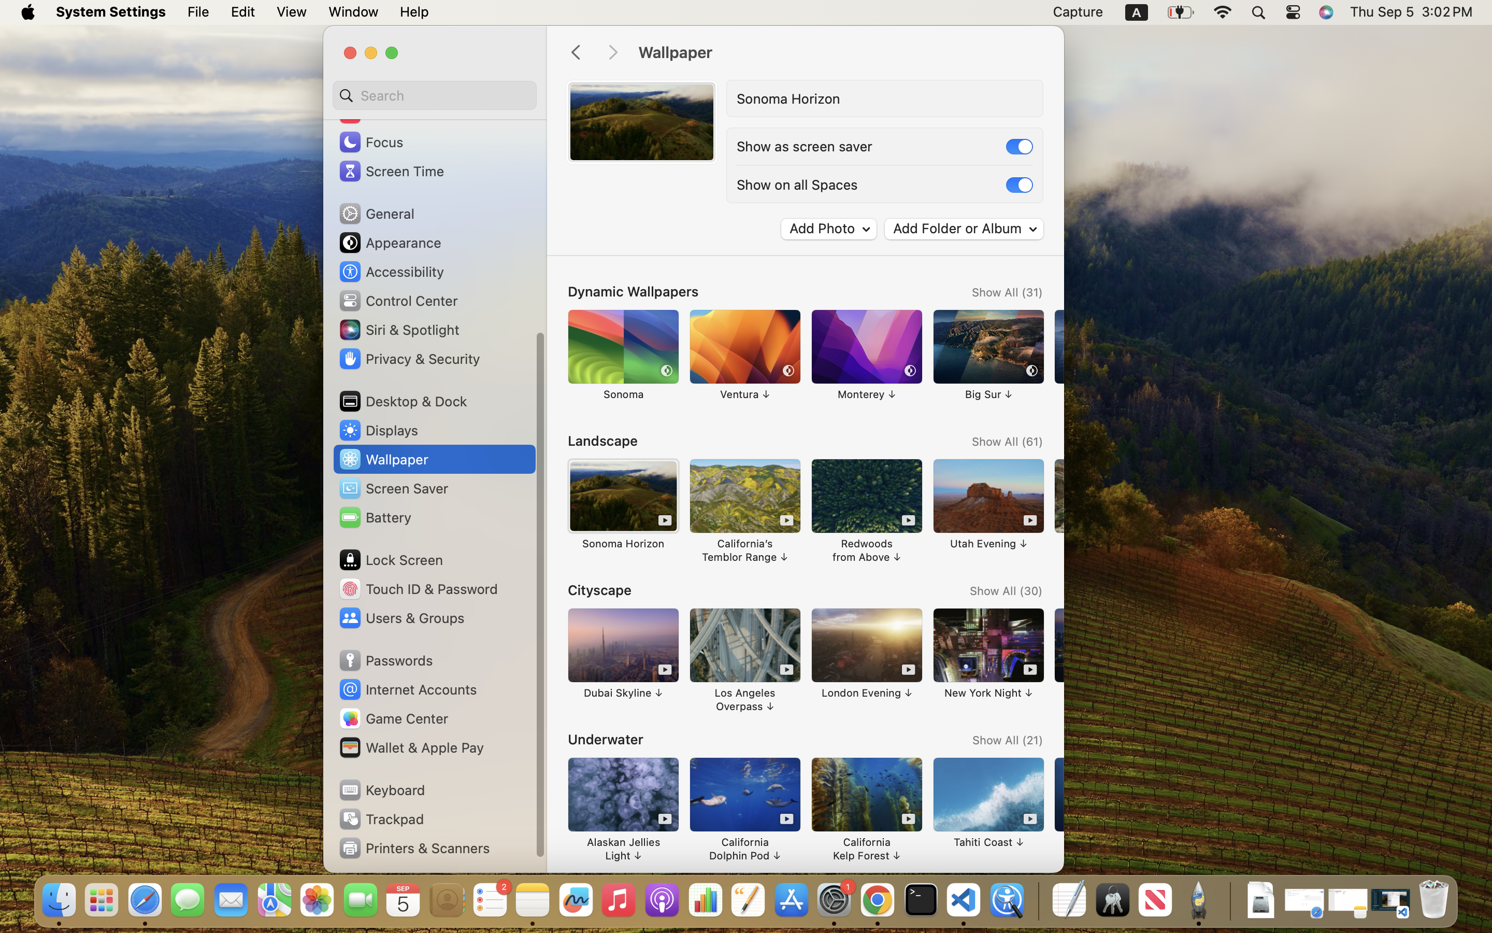 This screenshot has height=933, width=1492. I want to click on Screen Saver, so click(393, 488).